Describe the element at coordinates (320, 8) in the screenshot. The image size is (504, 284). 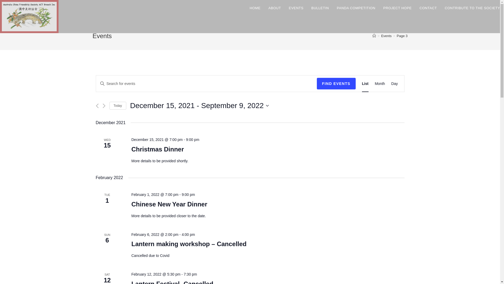
I see `BULLETIN` at that location.